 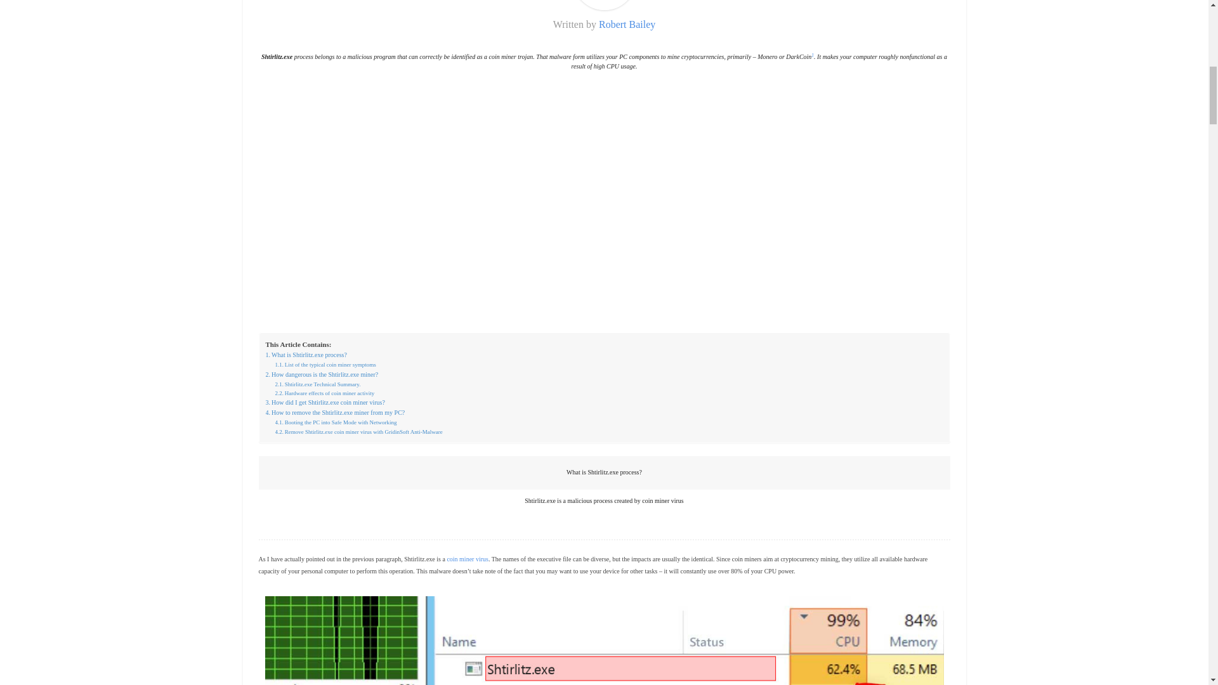 What do you see at coordinates (325, 365) in the screenshot?
I see `List of the typical coin miner symptoms` at bounding box center [325, 365].